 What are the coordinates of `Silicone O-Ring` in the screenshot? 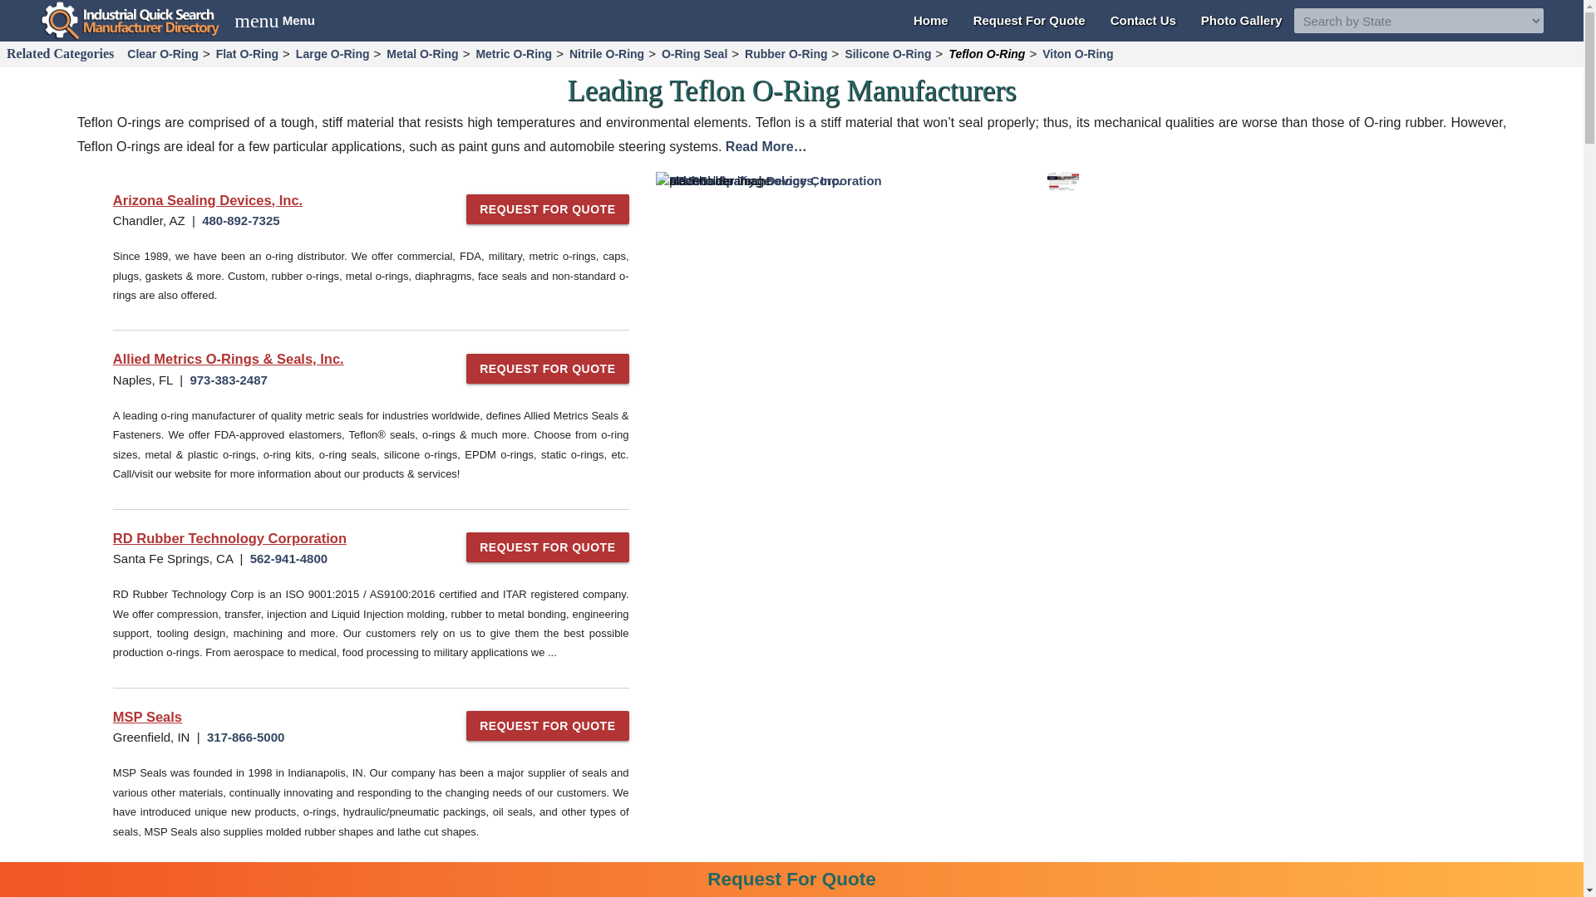 It's located at (888, 53).